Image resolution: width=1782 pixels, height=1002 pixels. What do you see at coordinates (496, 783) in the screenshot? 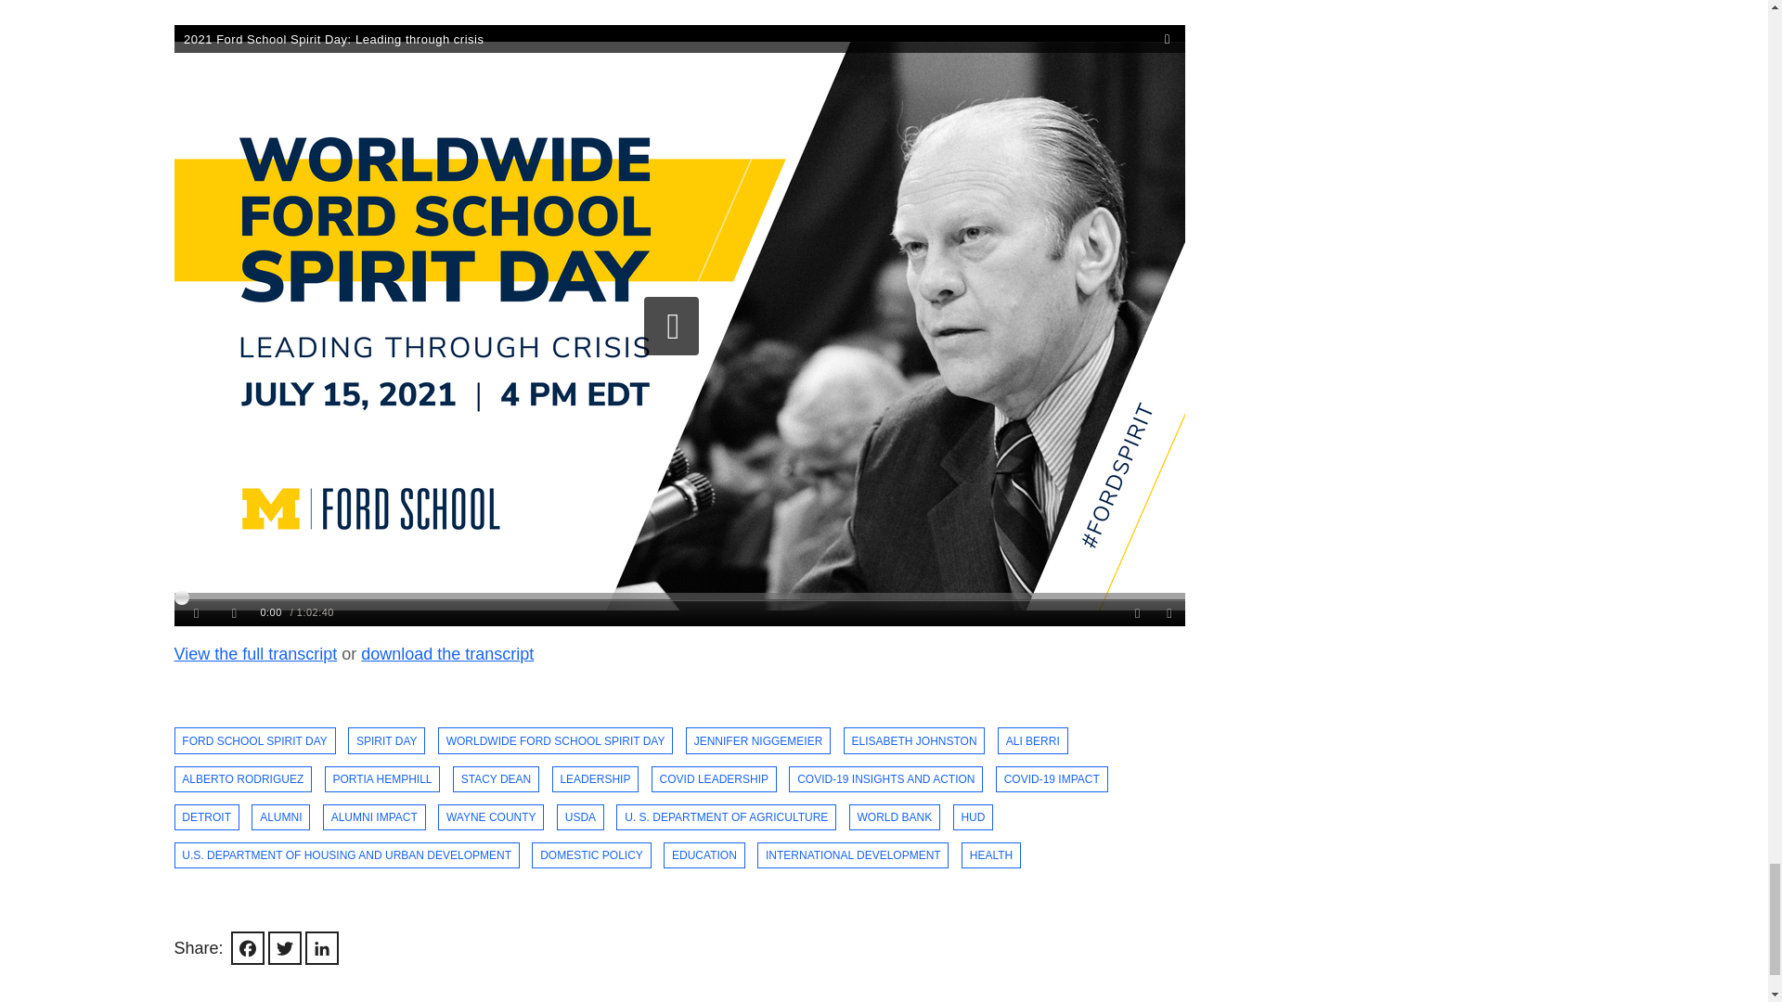
I see `STACY DEAN` at bounding box center [496, 783].